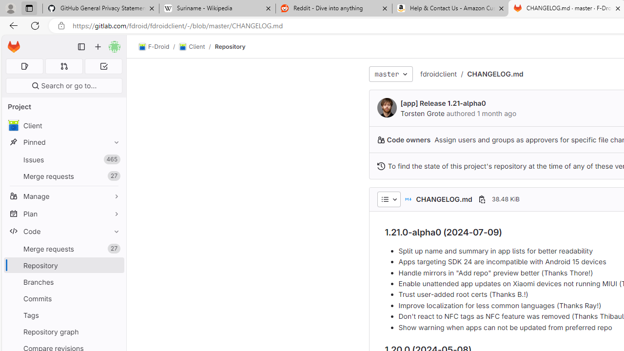 The image size is (624, 351). Describe the element at coordinates (422, 113) in the screenshot. I see `Torsten Grote` at that location.